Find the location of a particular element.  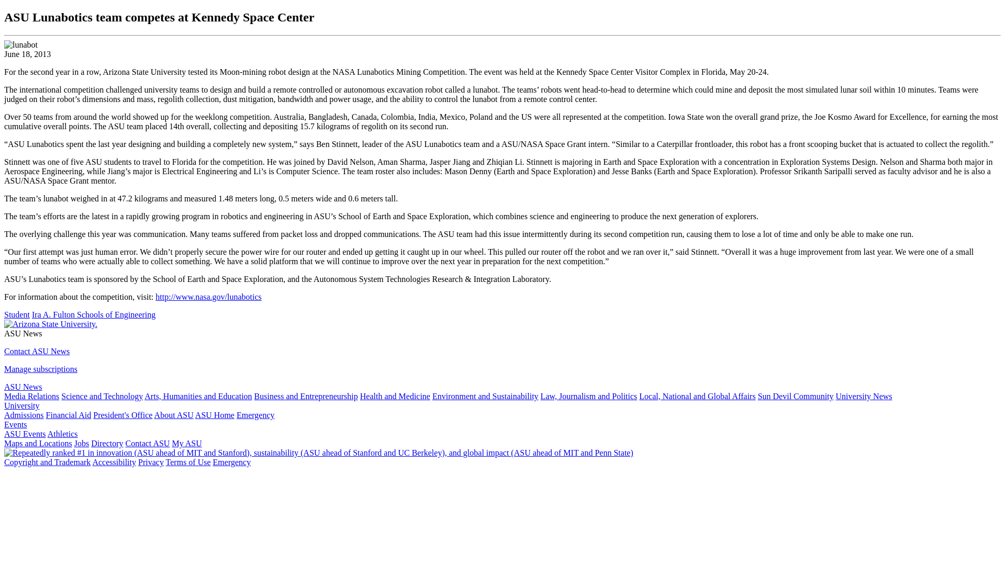

President's Office is located at coordinates (122, 415).